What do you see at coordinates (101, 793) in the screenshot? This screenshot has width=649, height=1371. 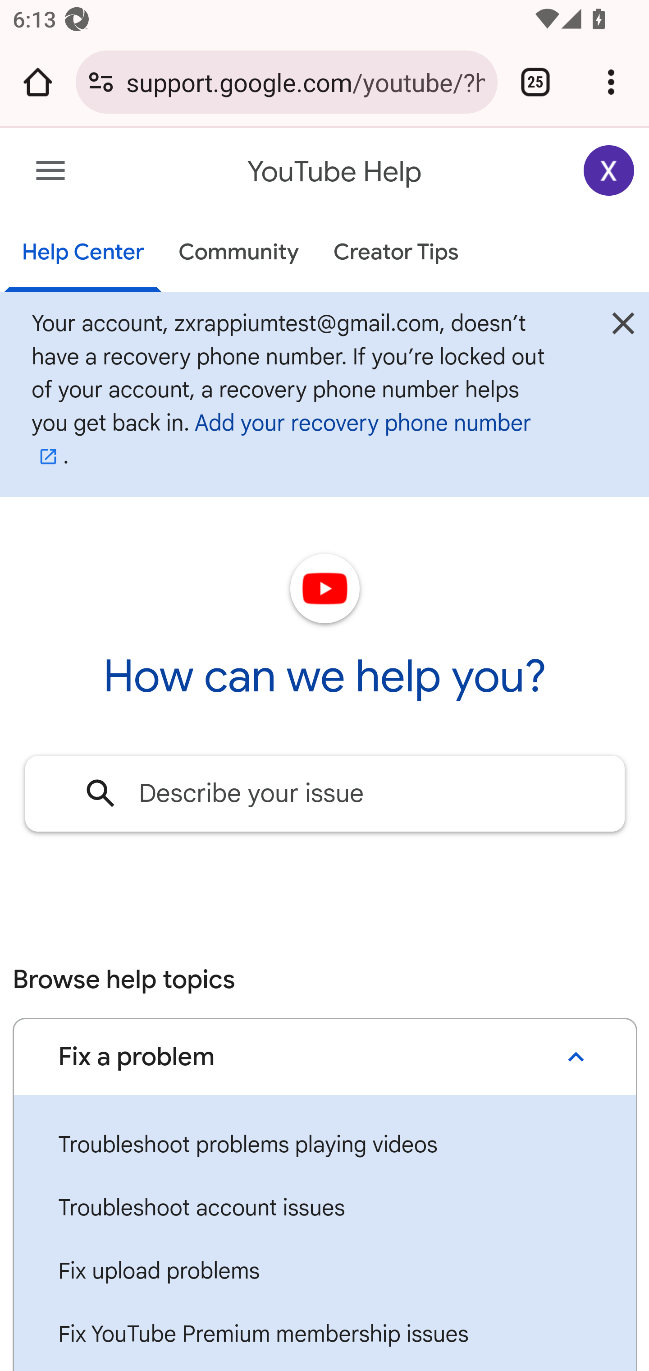 I see `Search` at bounding box center [101, 793].